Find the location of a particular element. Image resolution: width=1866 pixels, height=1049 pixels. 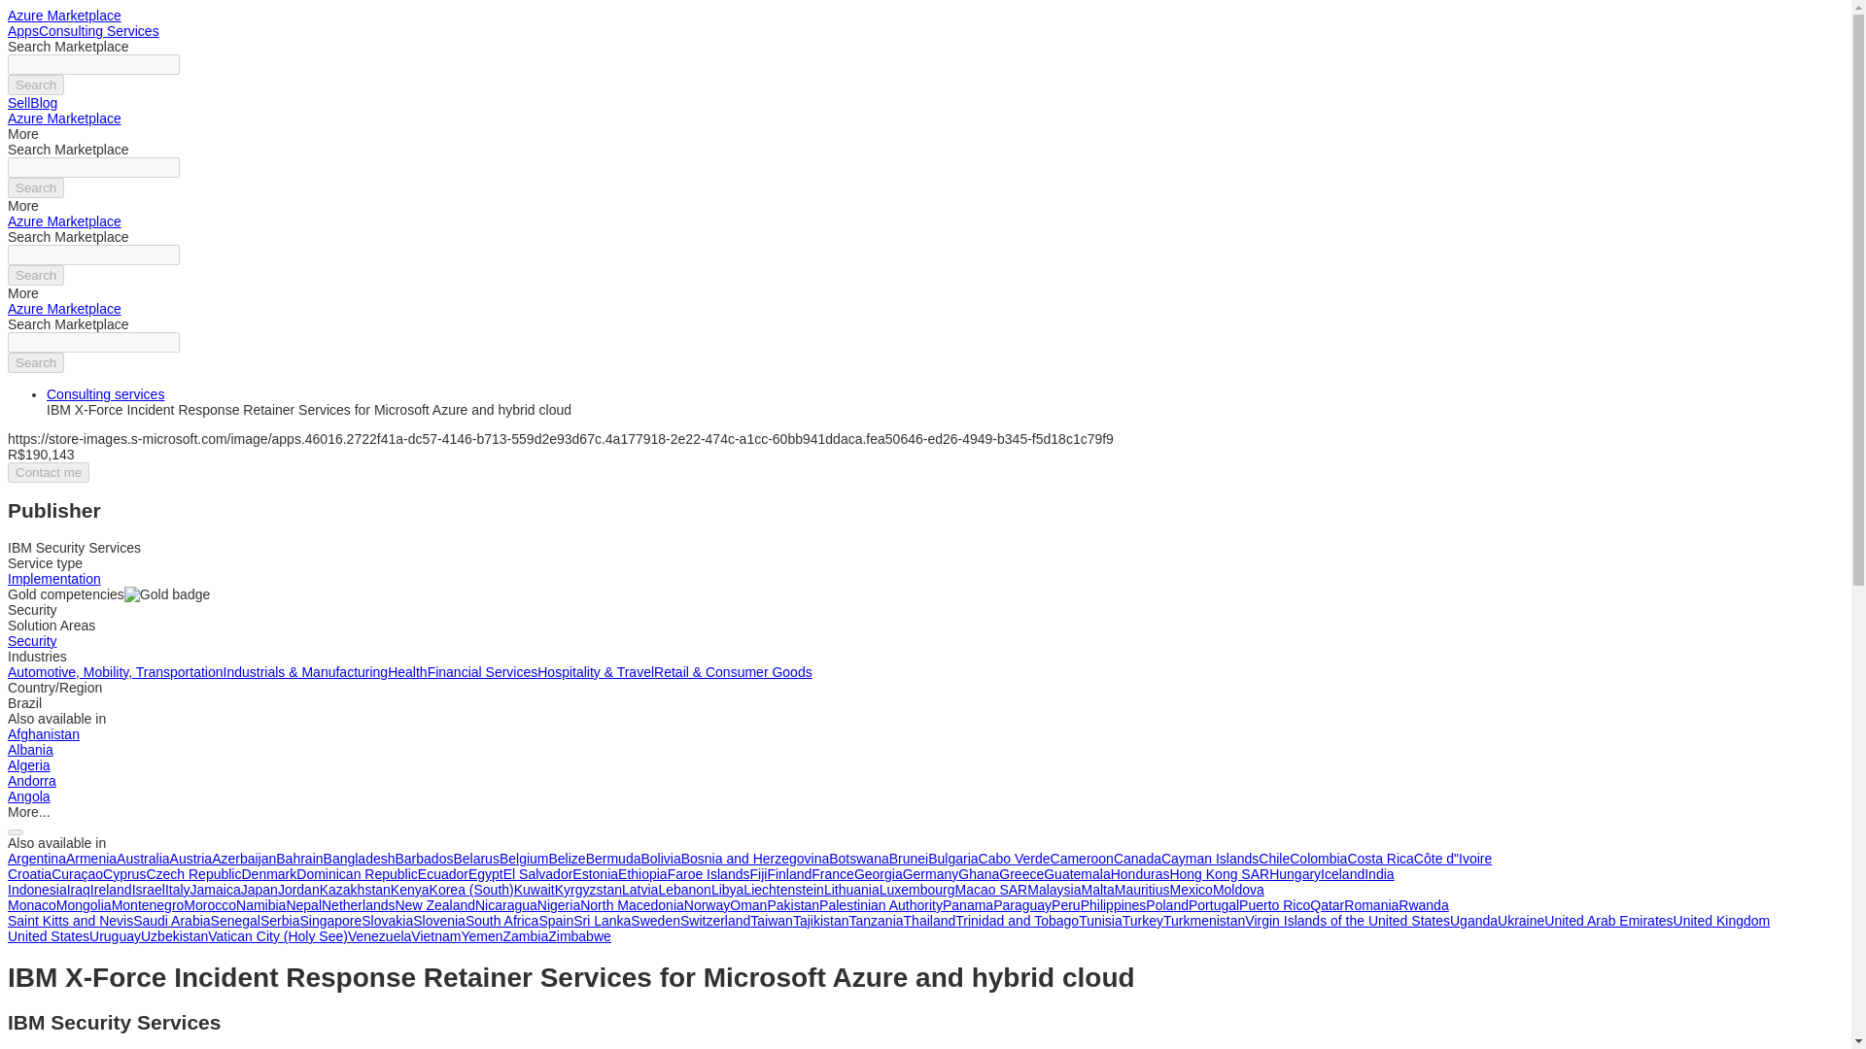

Consulting Services is located at coordinates (99, 30).